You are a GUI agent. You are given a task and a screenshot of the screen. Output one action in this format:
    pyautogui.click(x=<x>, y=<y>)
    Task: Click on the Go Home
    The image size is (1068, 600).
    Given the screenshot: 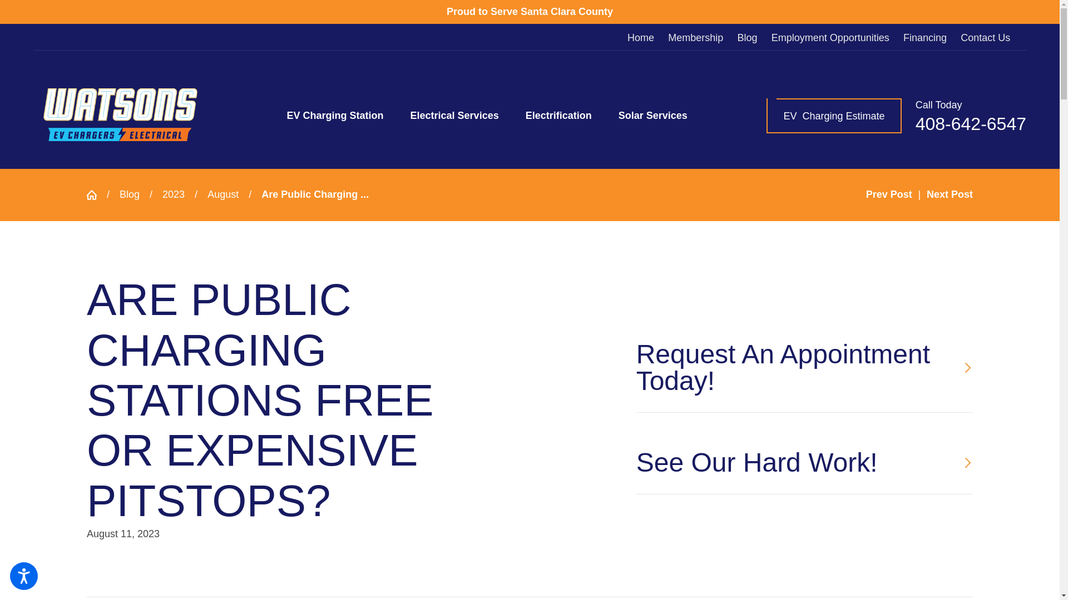 What is the action you would take?
    pyautogui.click(x=97, y=194)
    